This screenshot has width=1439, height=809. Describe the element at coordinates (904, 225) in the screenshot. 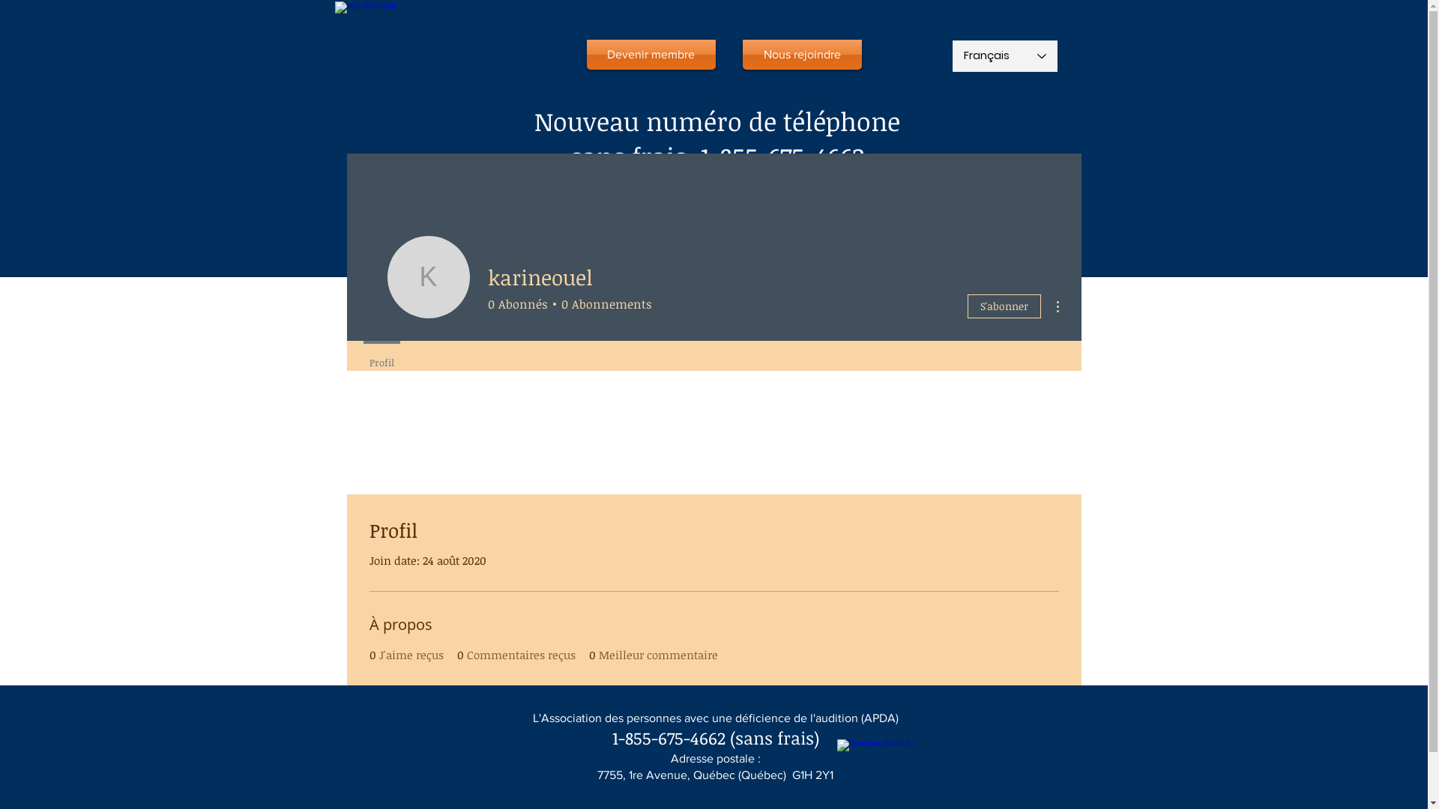

I see `FAQ` at that location.